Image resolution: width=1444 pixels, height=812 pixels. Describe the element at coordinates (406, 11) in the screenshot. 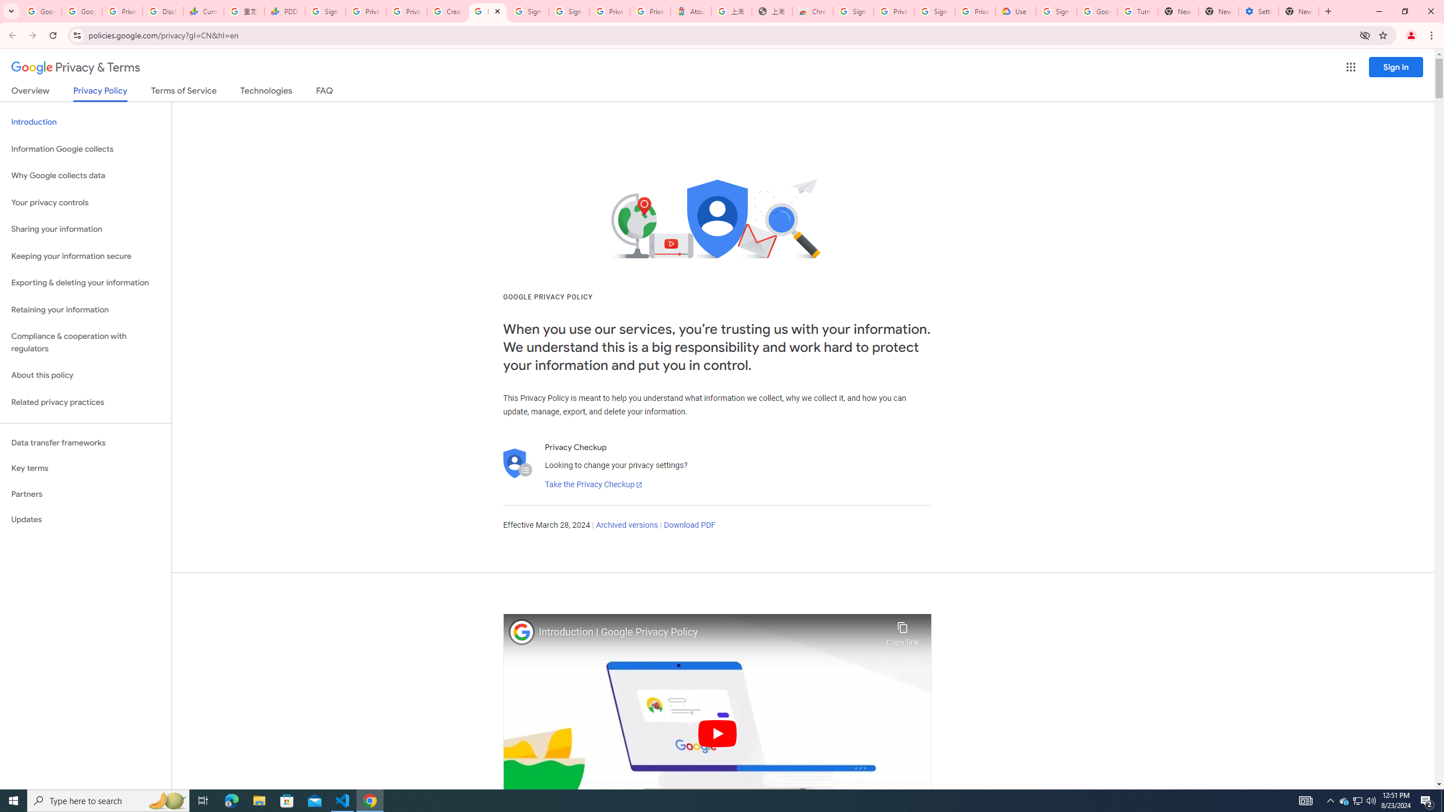

I see `Privacy Checkup` at that location.